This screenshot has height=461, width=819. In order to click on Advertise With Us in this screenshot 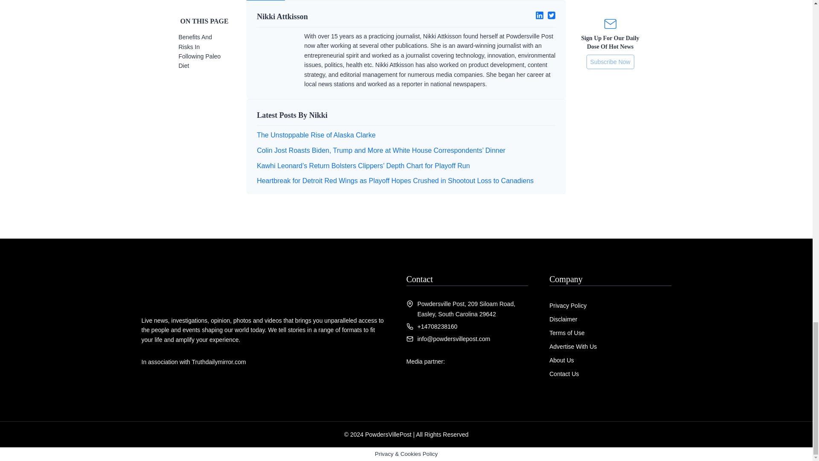, I will do `click(573, 346)`.